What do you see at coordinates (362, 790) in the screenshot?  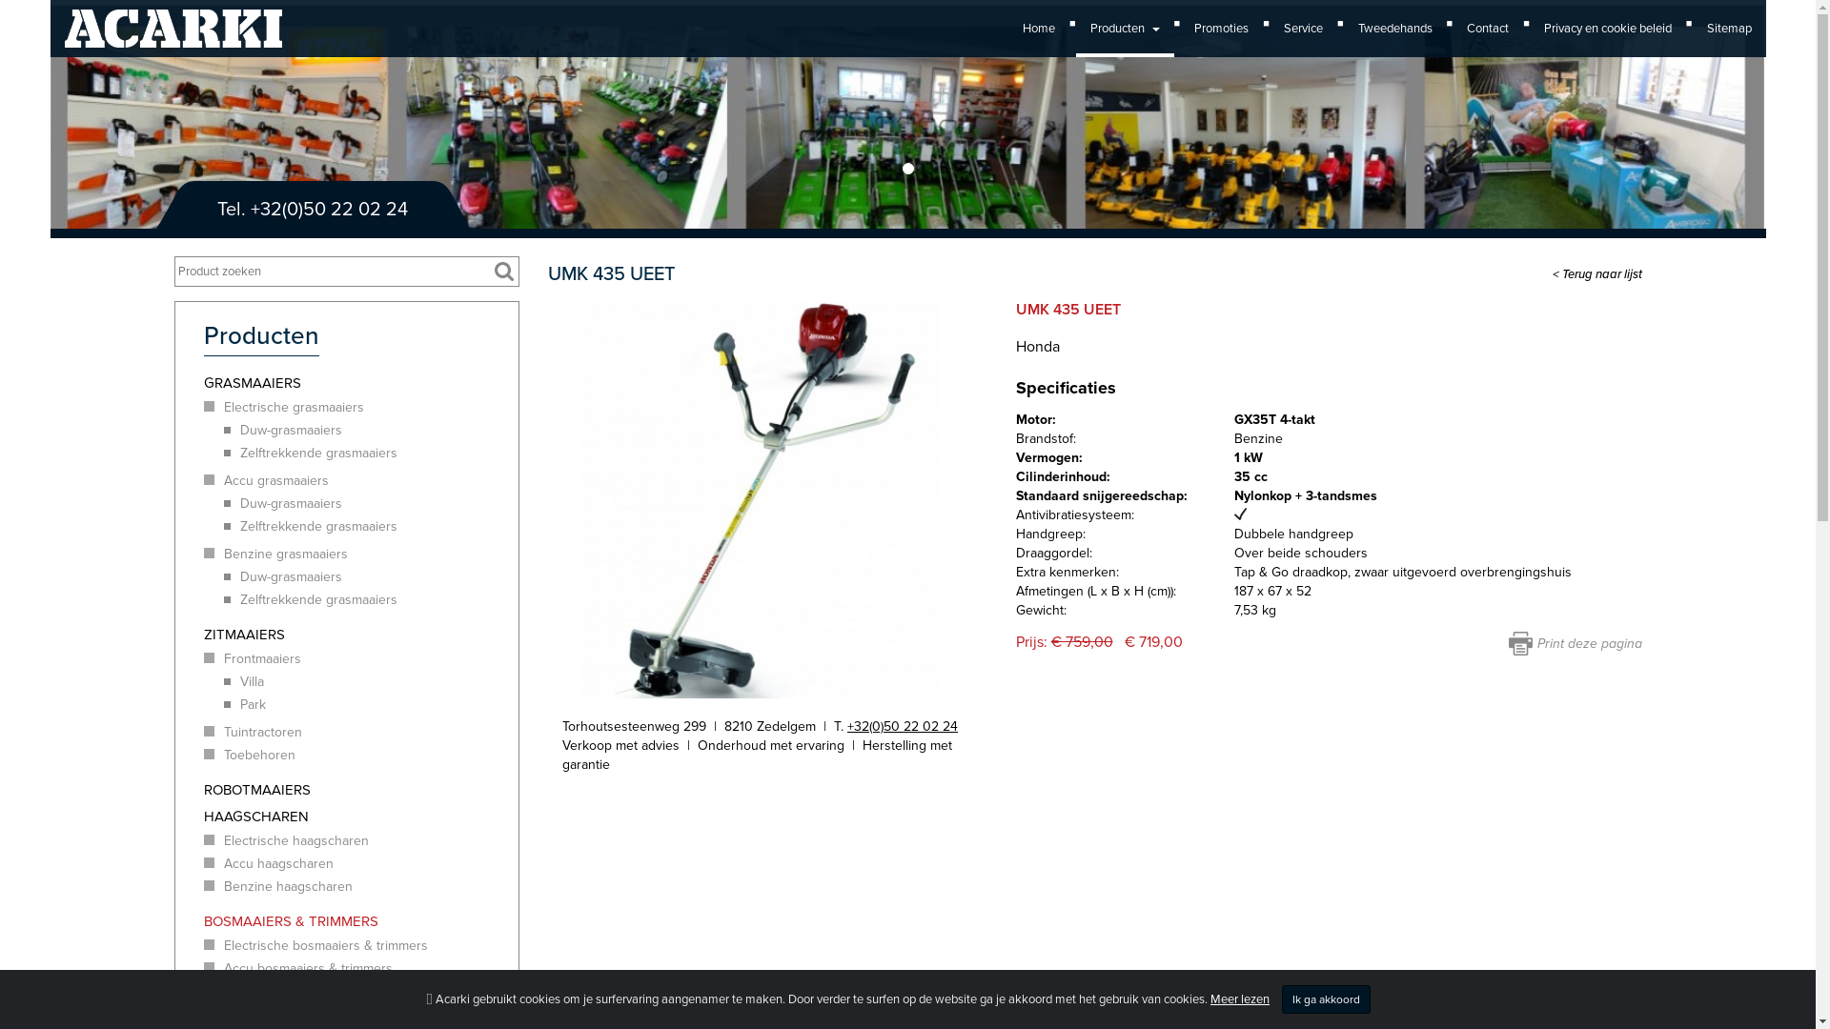 I see `ROBOTMAAIERS` at bounding box center [362, 790].